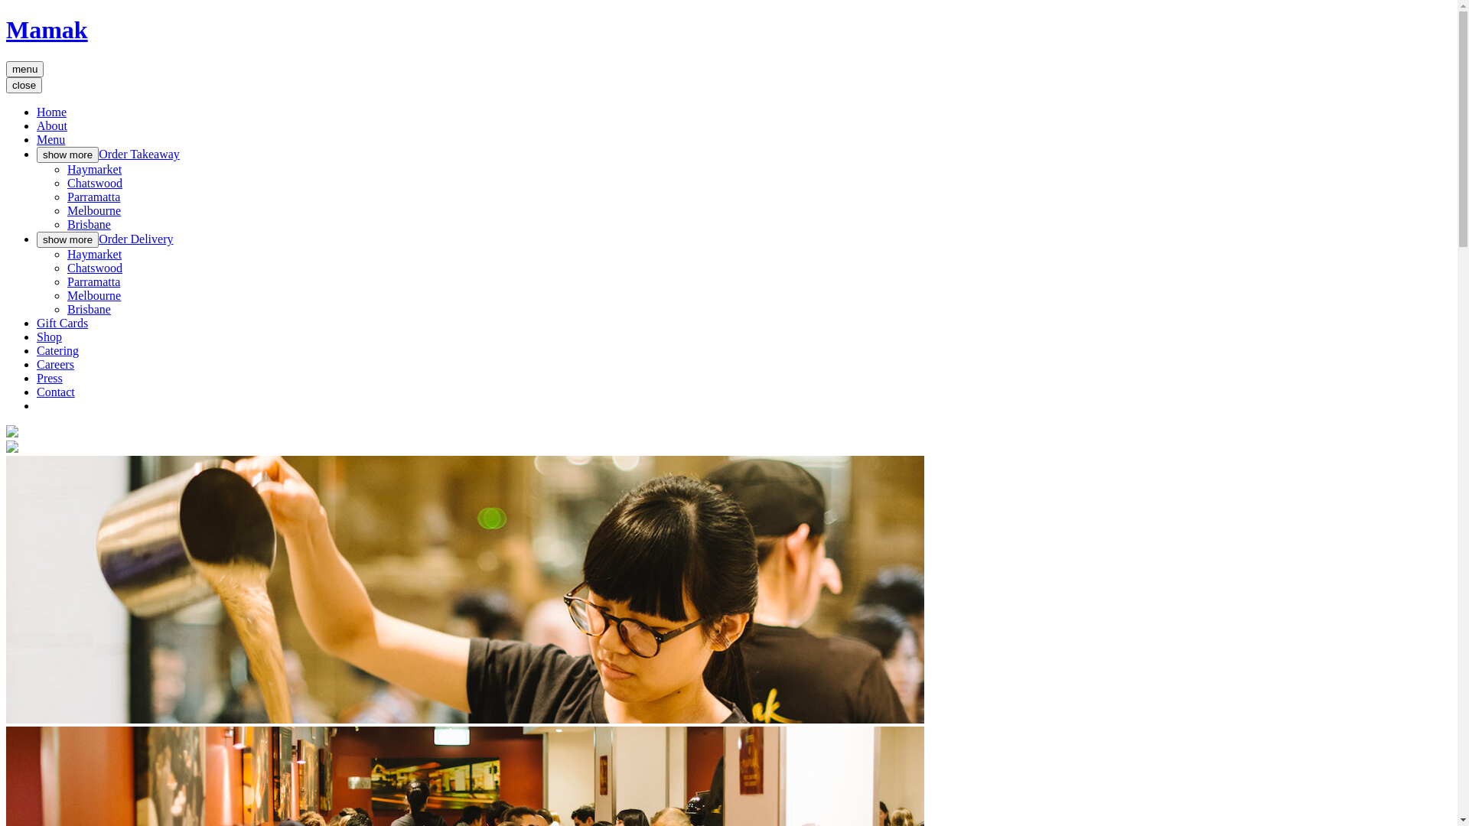 The width and height of the screenshot is (1469, 826). I want to click on Parramatta, so click(93, 281).